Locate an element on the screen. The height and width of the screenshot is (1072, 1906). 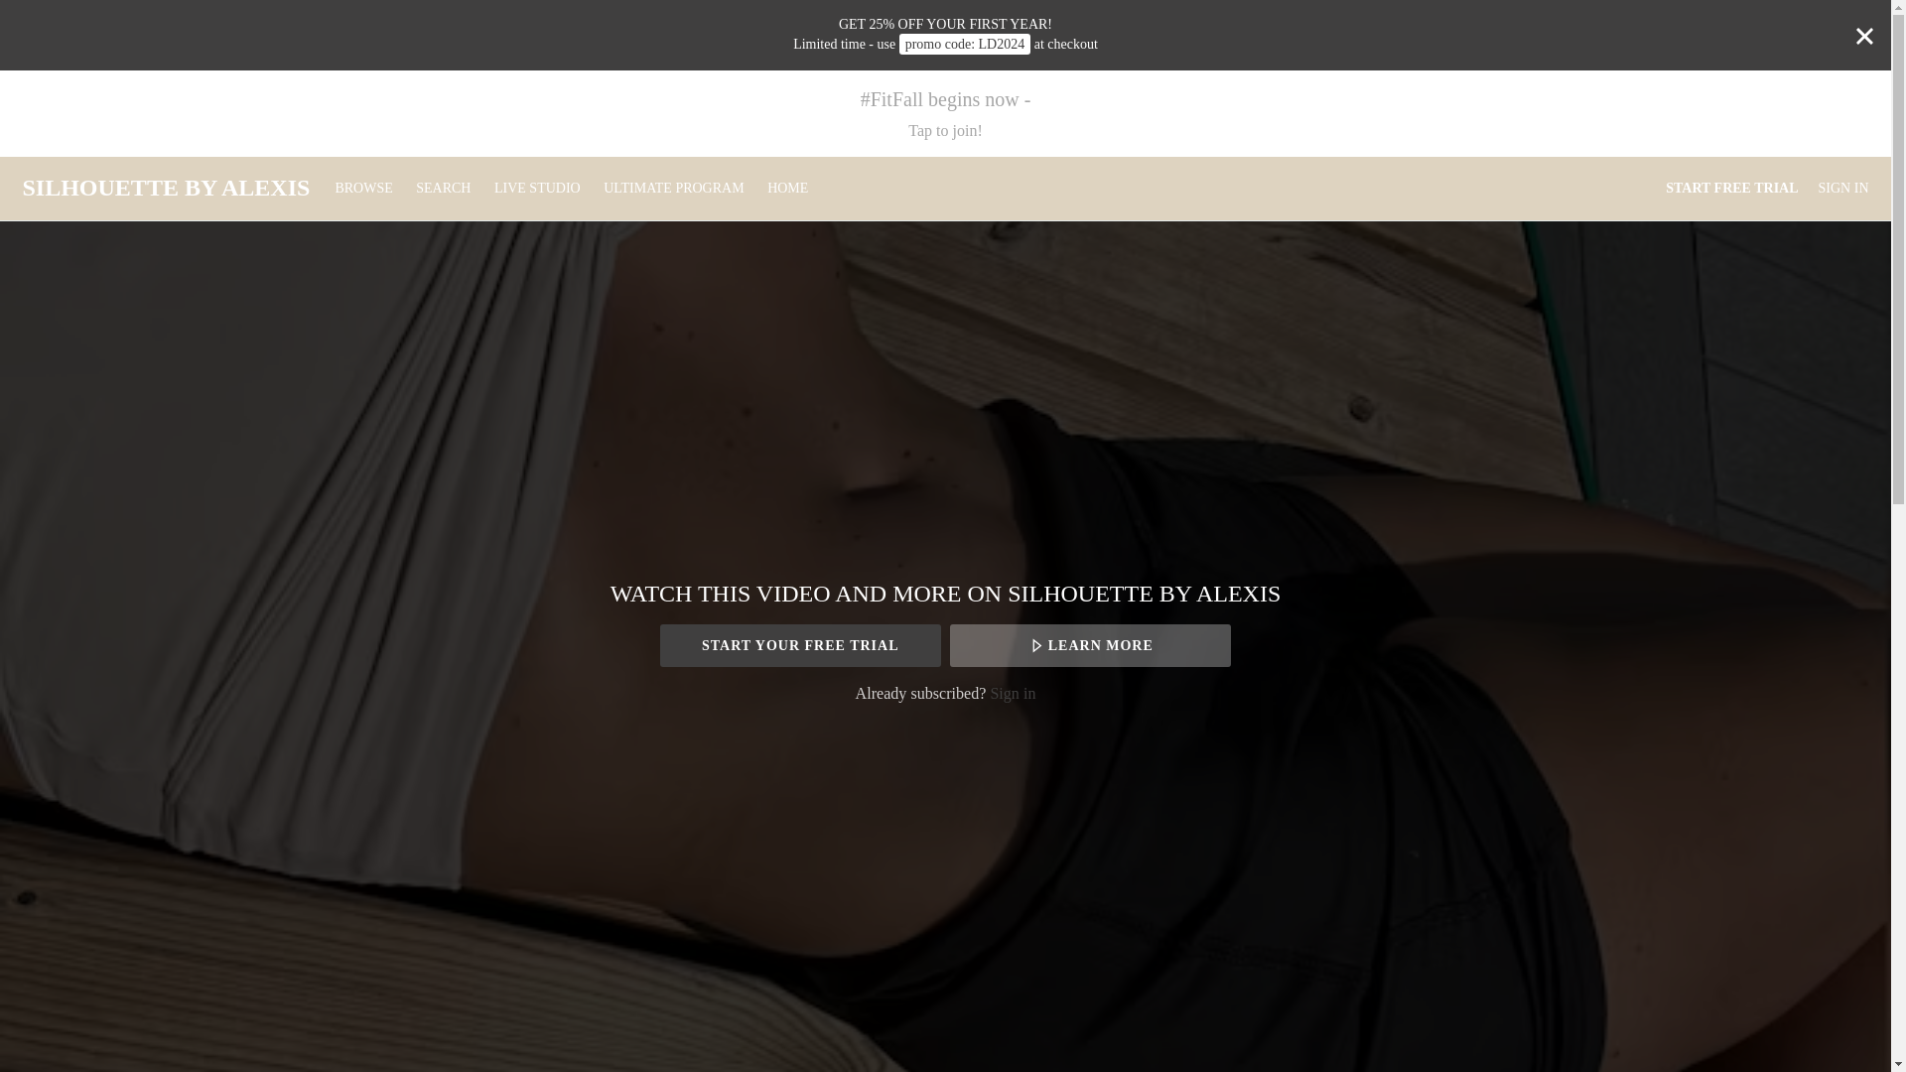
LIVE STUDIO is located at coordinates (537, 188).